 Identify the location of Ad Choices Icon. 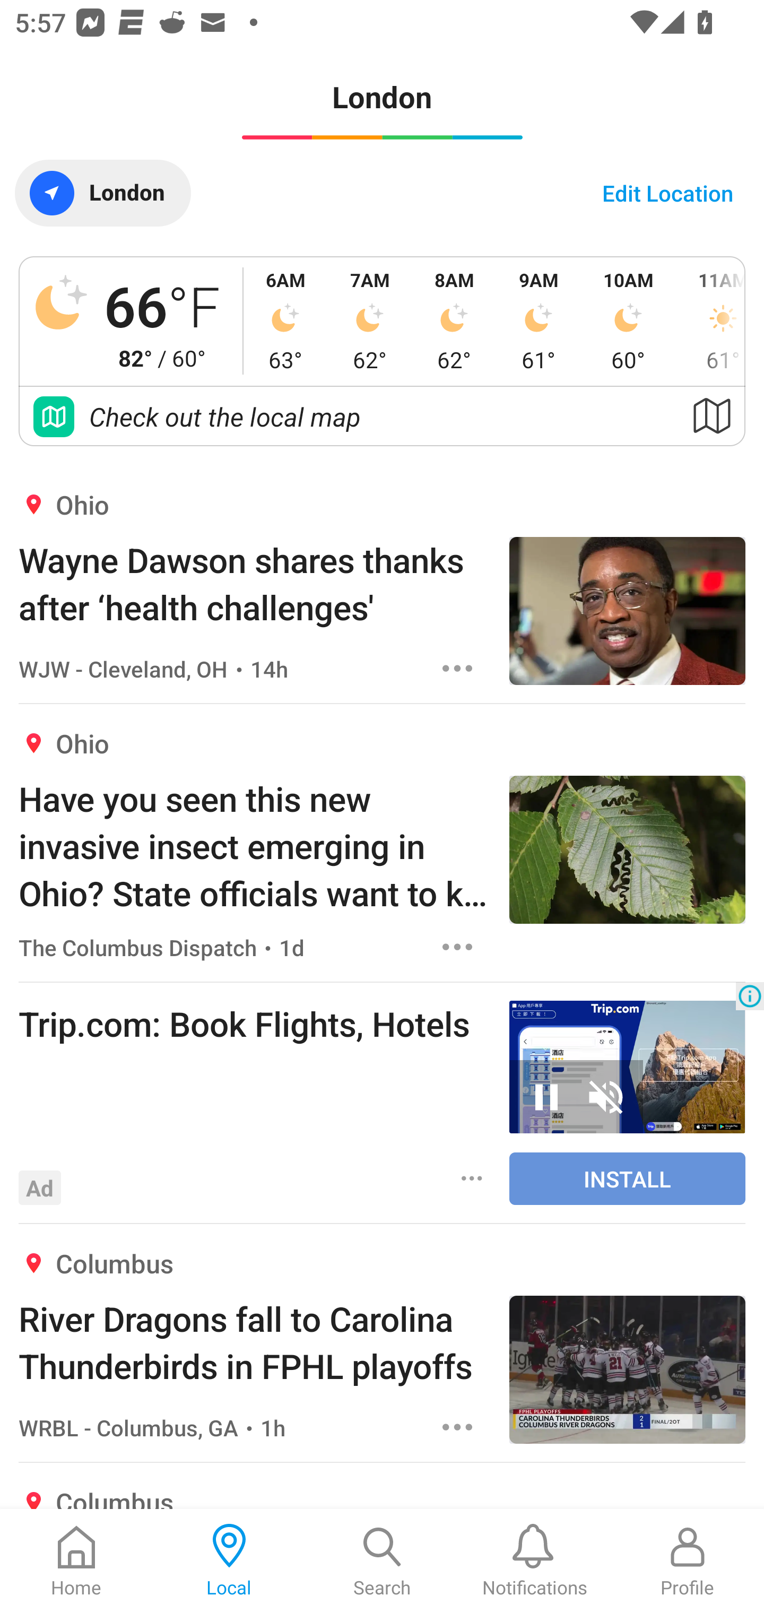
(750, 996).